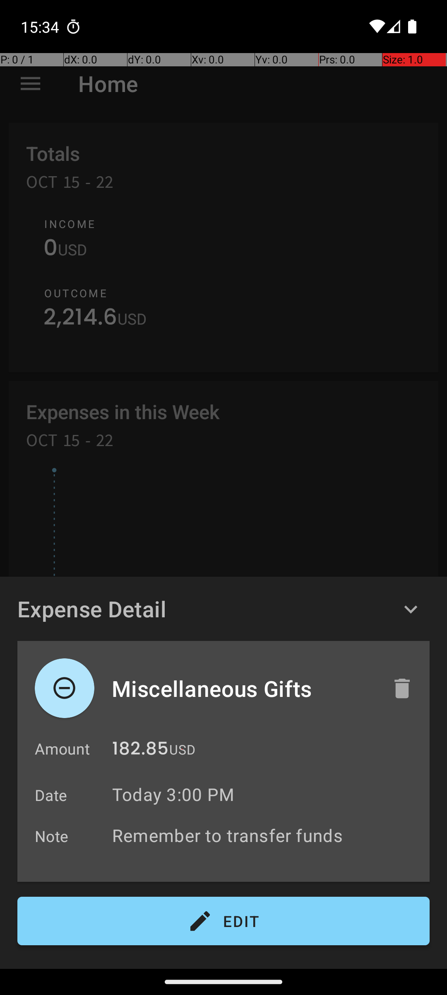  What do you see at coordinates (140, 750) in the screenshot?
I see `182.85` at bounding box center [140, 750].